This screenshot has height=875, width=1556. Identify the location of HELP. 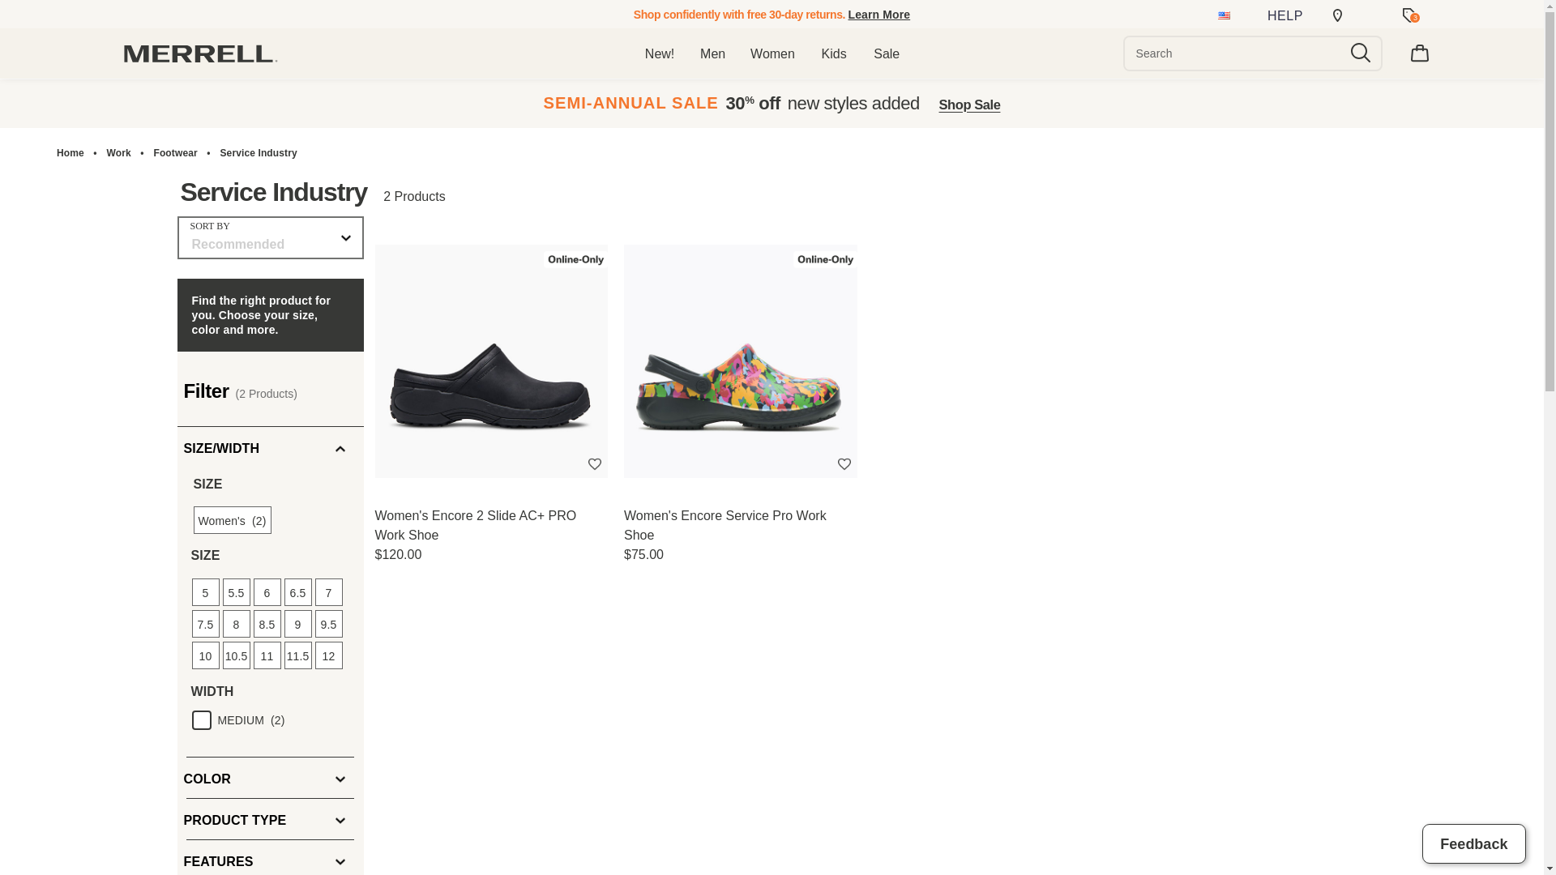
(1285, 15).